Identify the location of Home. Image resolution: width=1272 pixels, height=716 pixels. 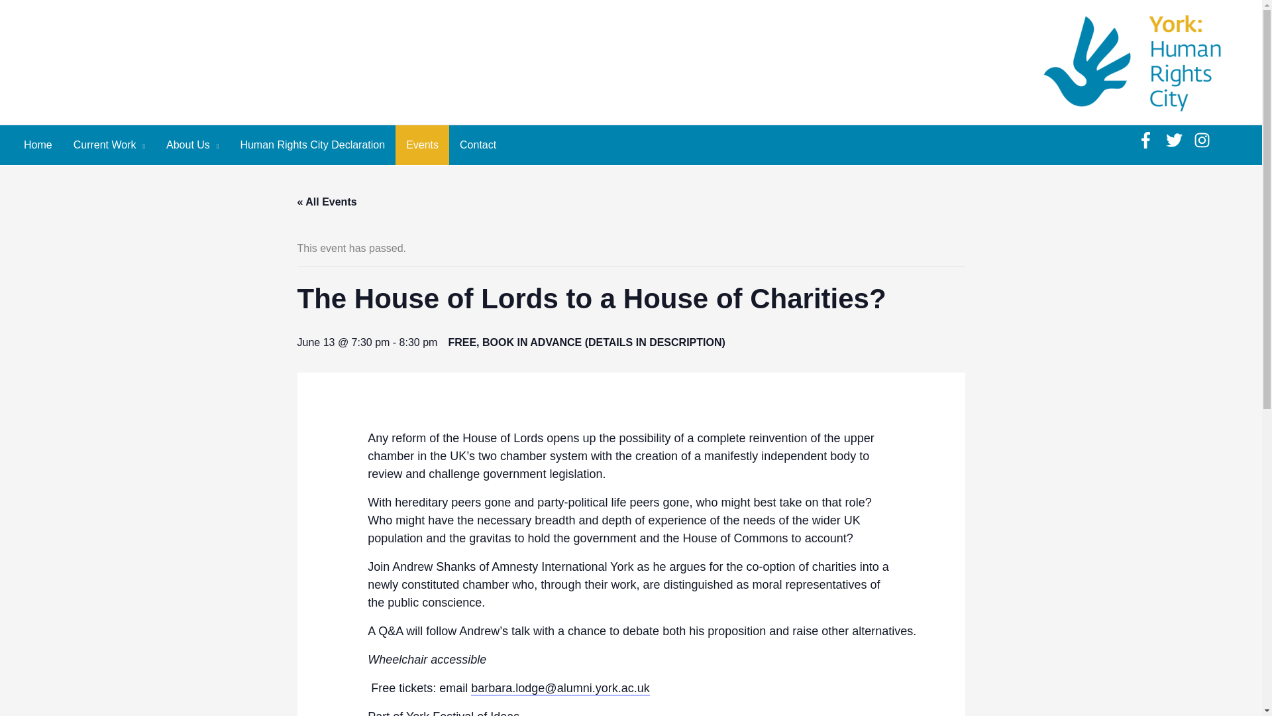
(37, 145).